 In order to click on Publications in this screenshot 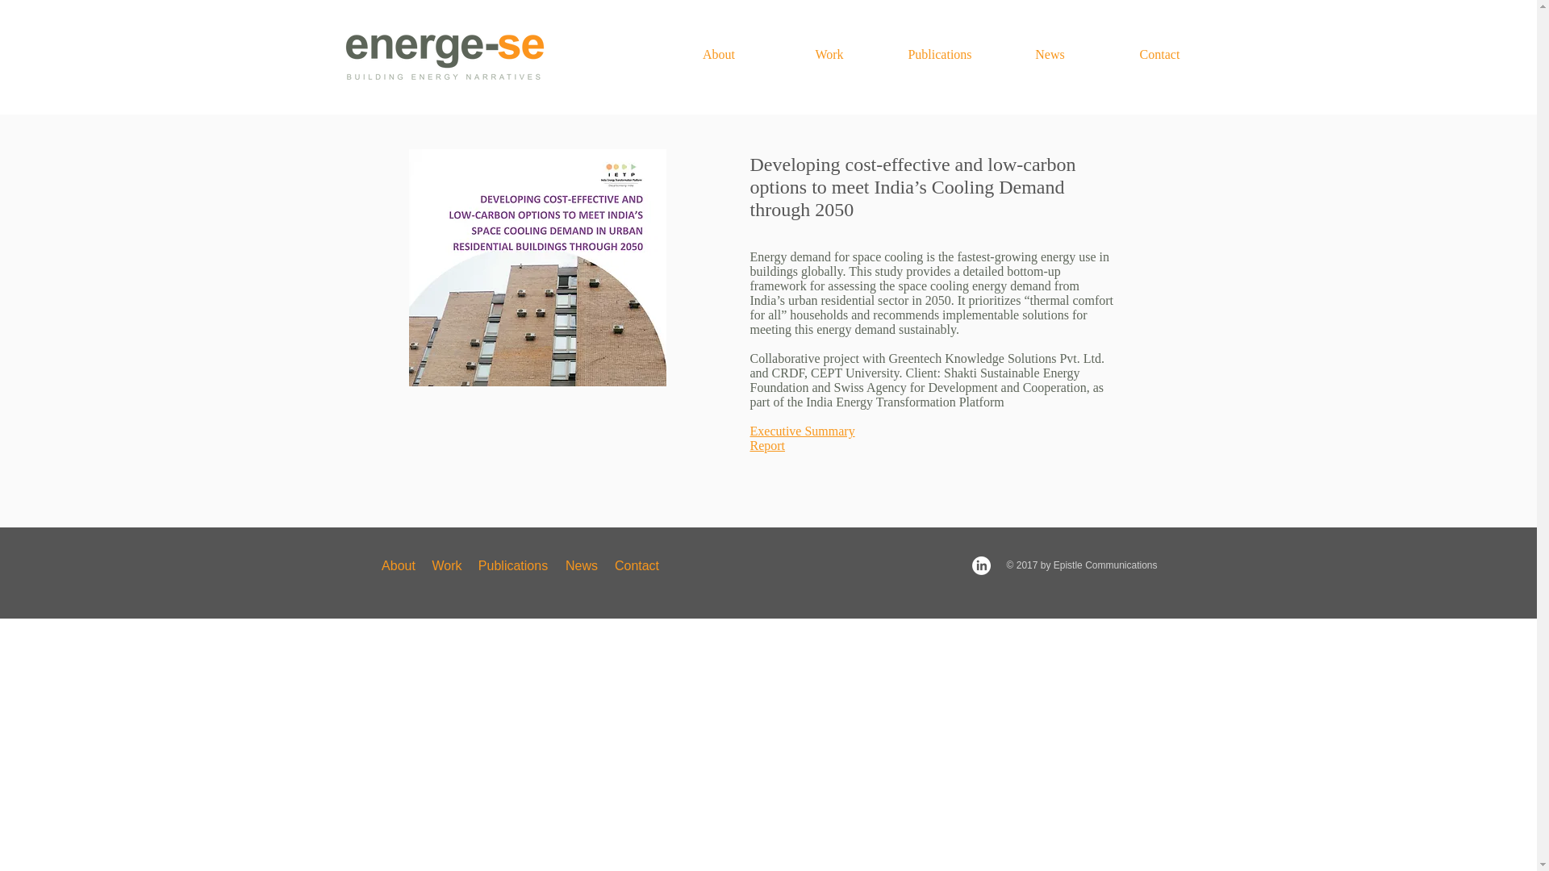, I will do `click(513, 566)`.